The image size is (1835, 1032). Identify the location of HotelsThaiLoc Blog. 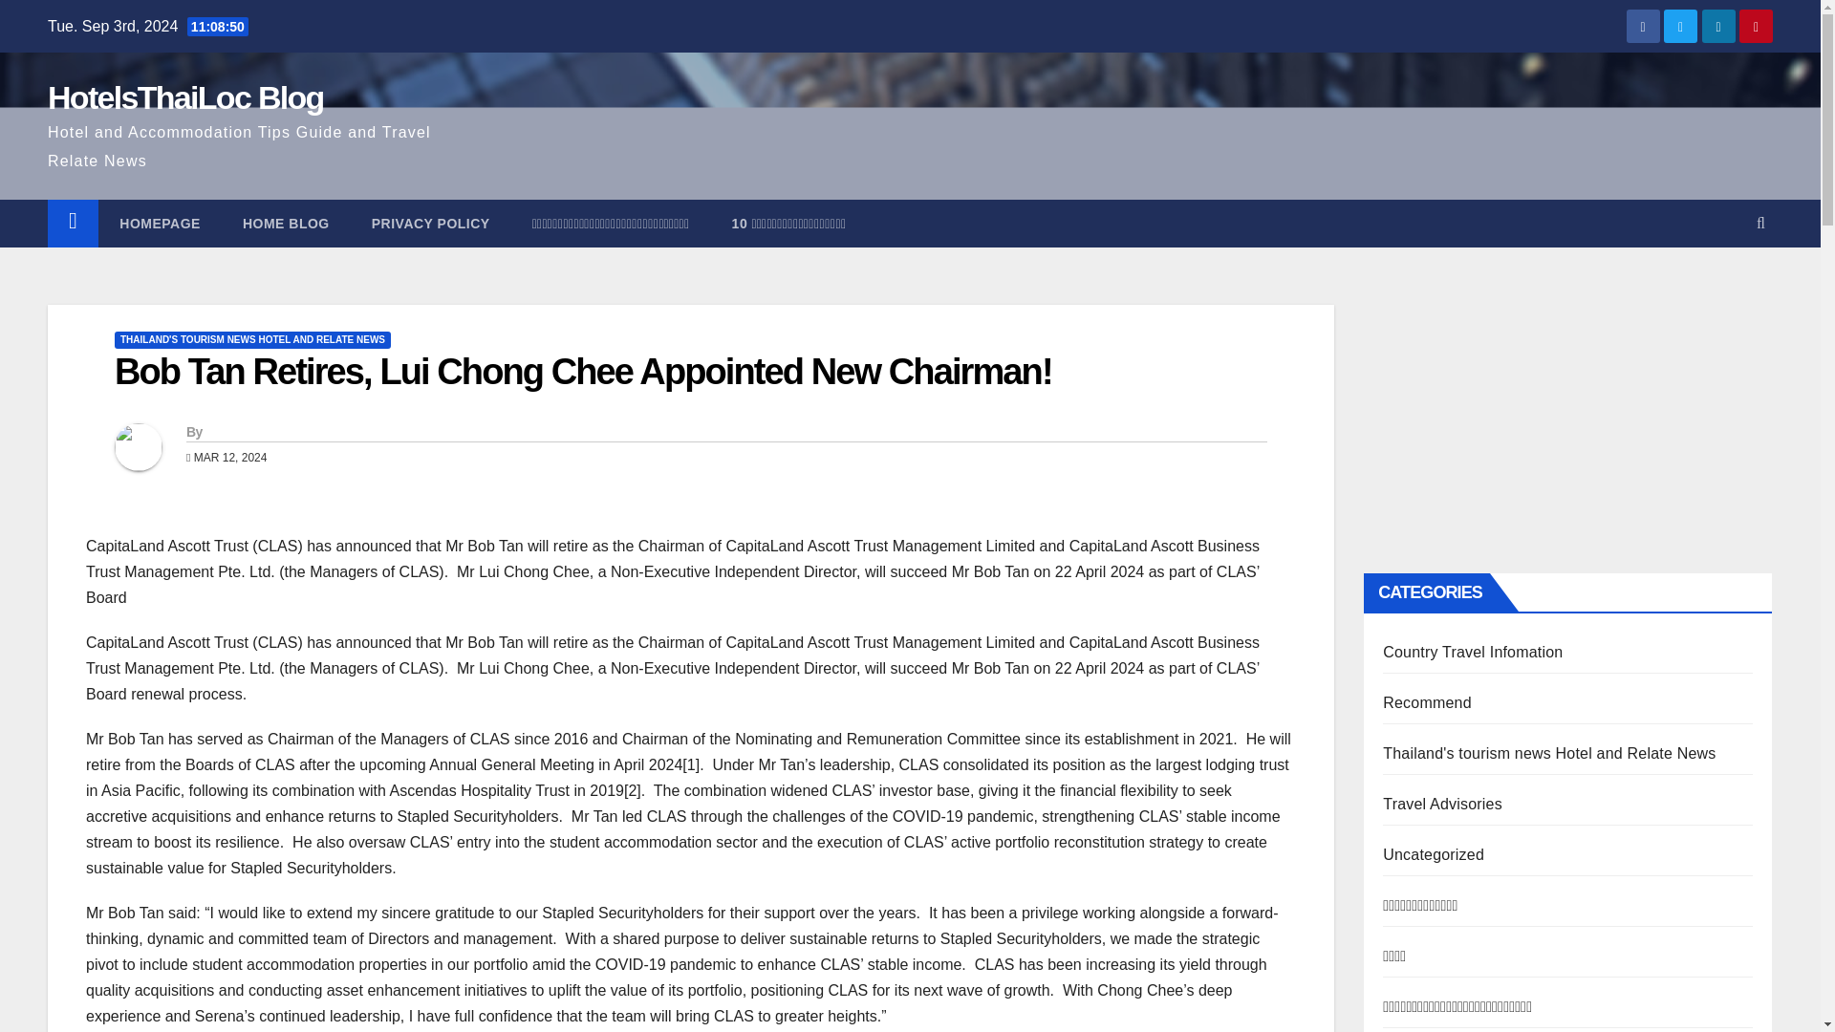
(185, 97).